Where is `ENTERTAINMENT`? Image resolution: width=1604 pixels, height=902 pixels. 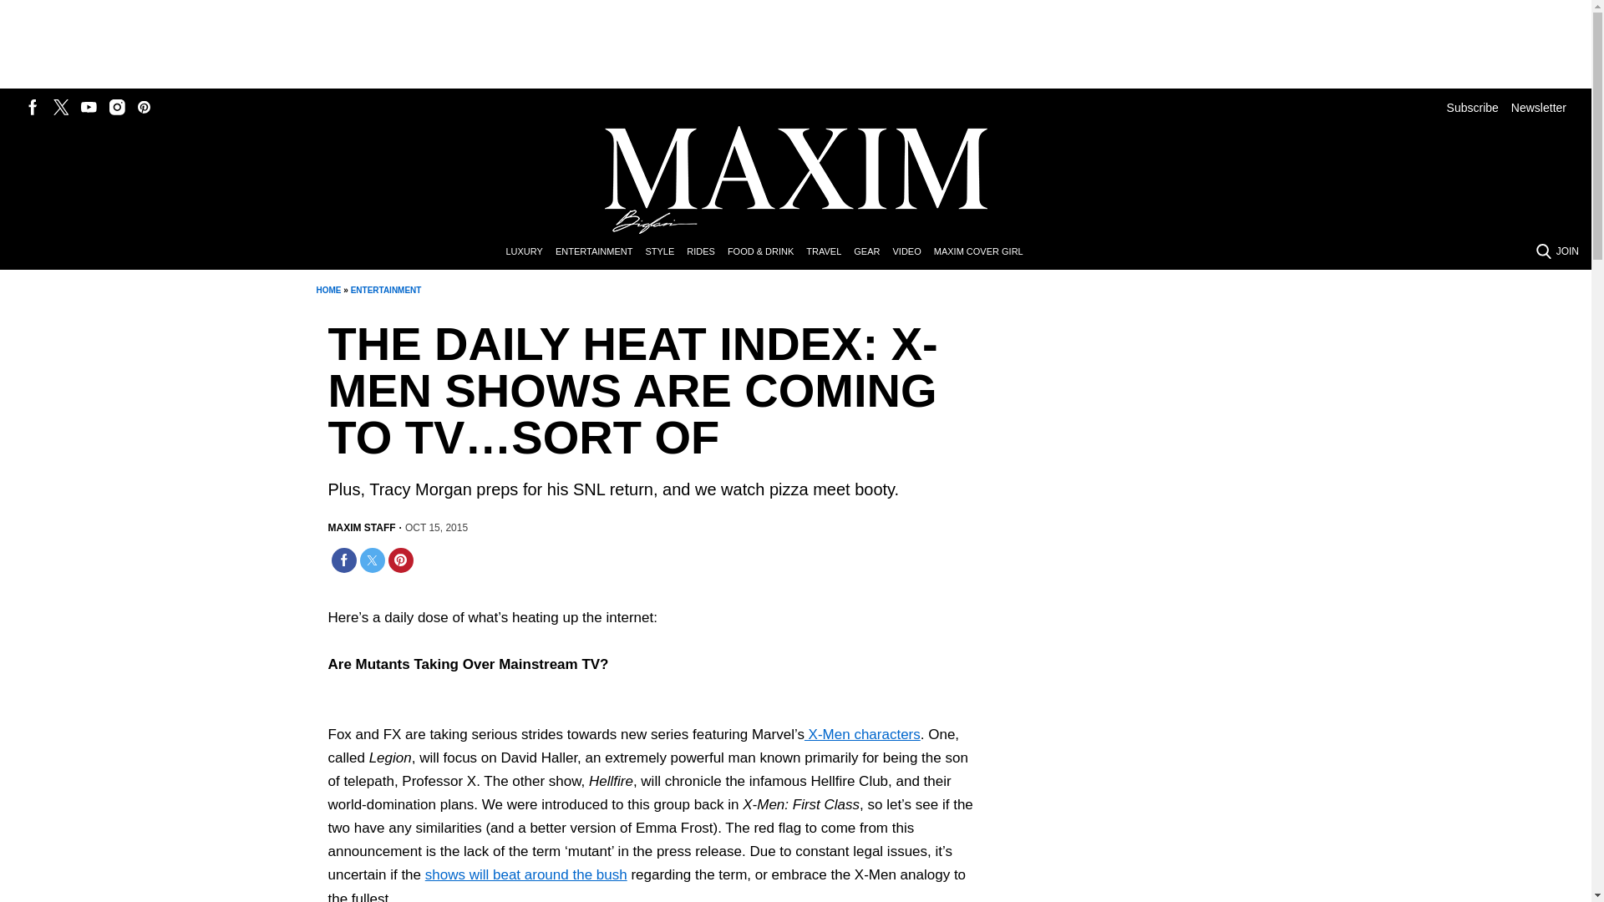
ENTERTAINMENT is located at coordinates (600, 252).